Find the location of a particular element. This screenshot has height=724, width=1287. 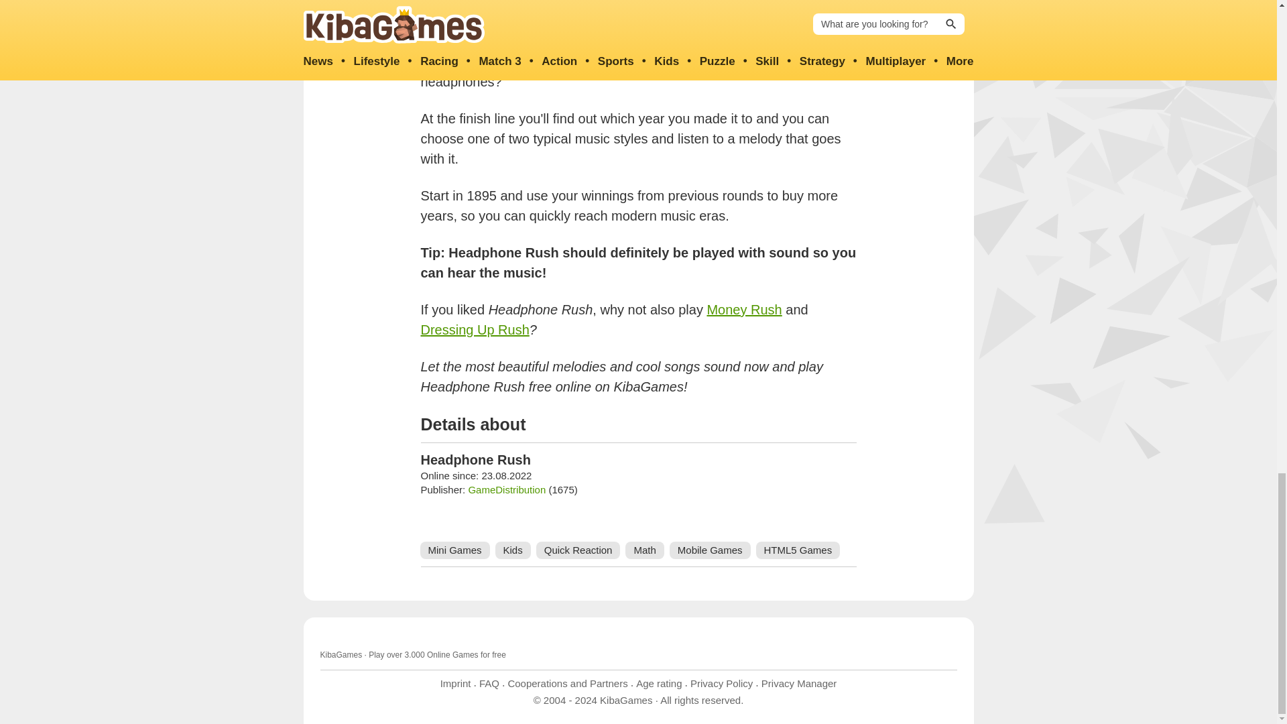

Dressing Up Rush is located at coordinates (475, 330).